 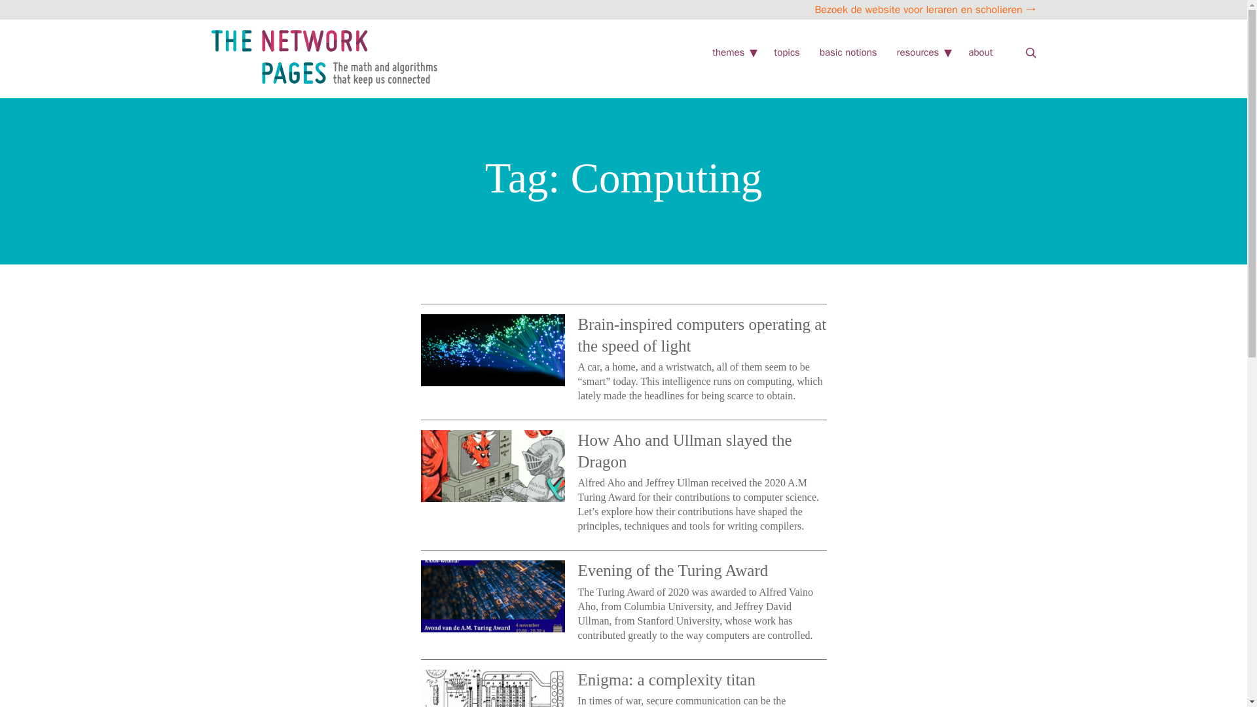 I want to click on How Aho and Ullman slayed the Dragon, so click(x=684, y=450).